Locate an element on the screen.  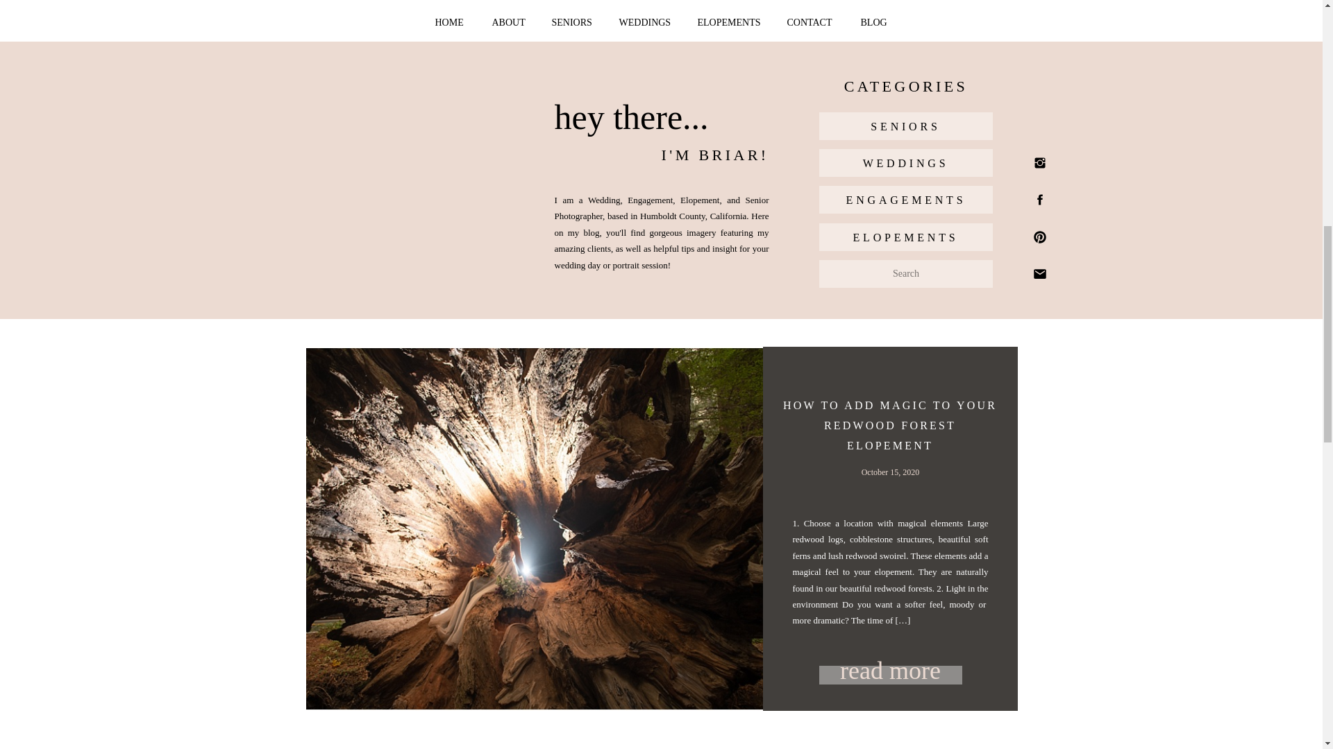
ELOPEMENTS is located at coordinates (905, 237).